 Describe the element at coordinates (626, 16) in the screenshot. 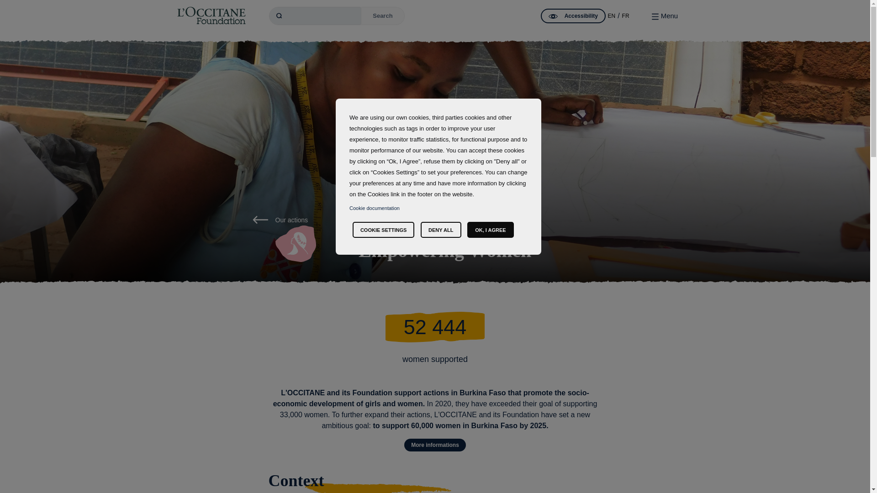

I see `FR` at that location.